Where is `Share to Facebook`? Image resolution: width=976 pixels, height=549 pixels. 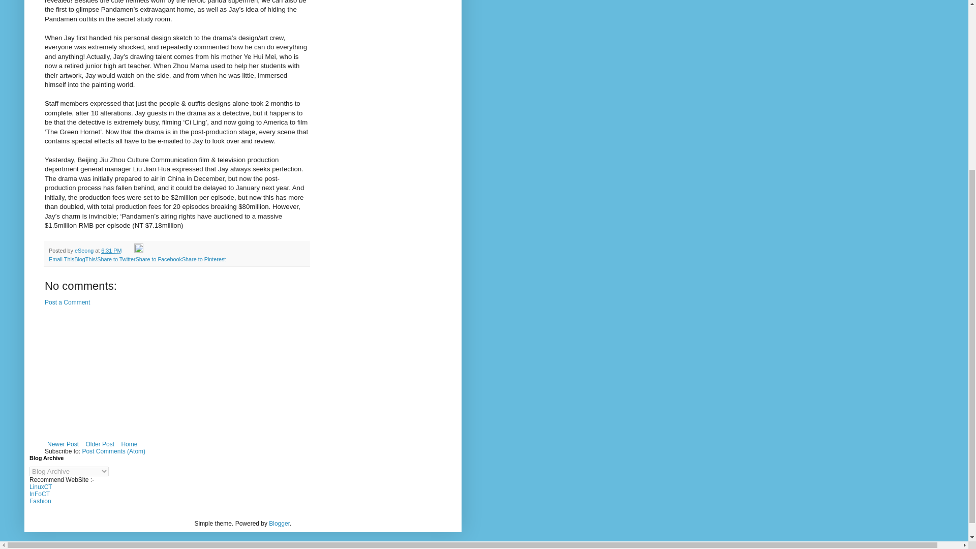 Share to Facebook is located at coordinates (159, 259).